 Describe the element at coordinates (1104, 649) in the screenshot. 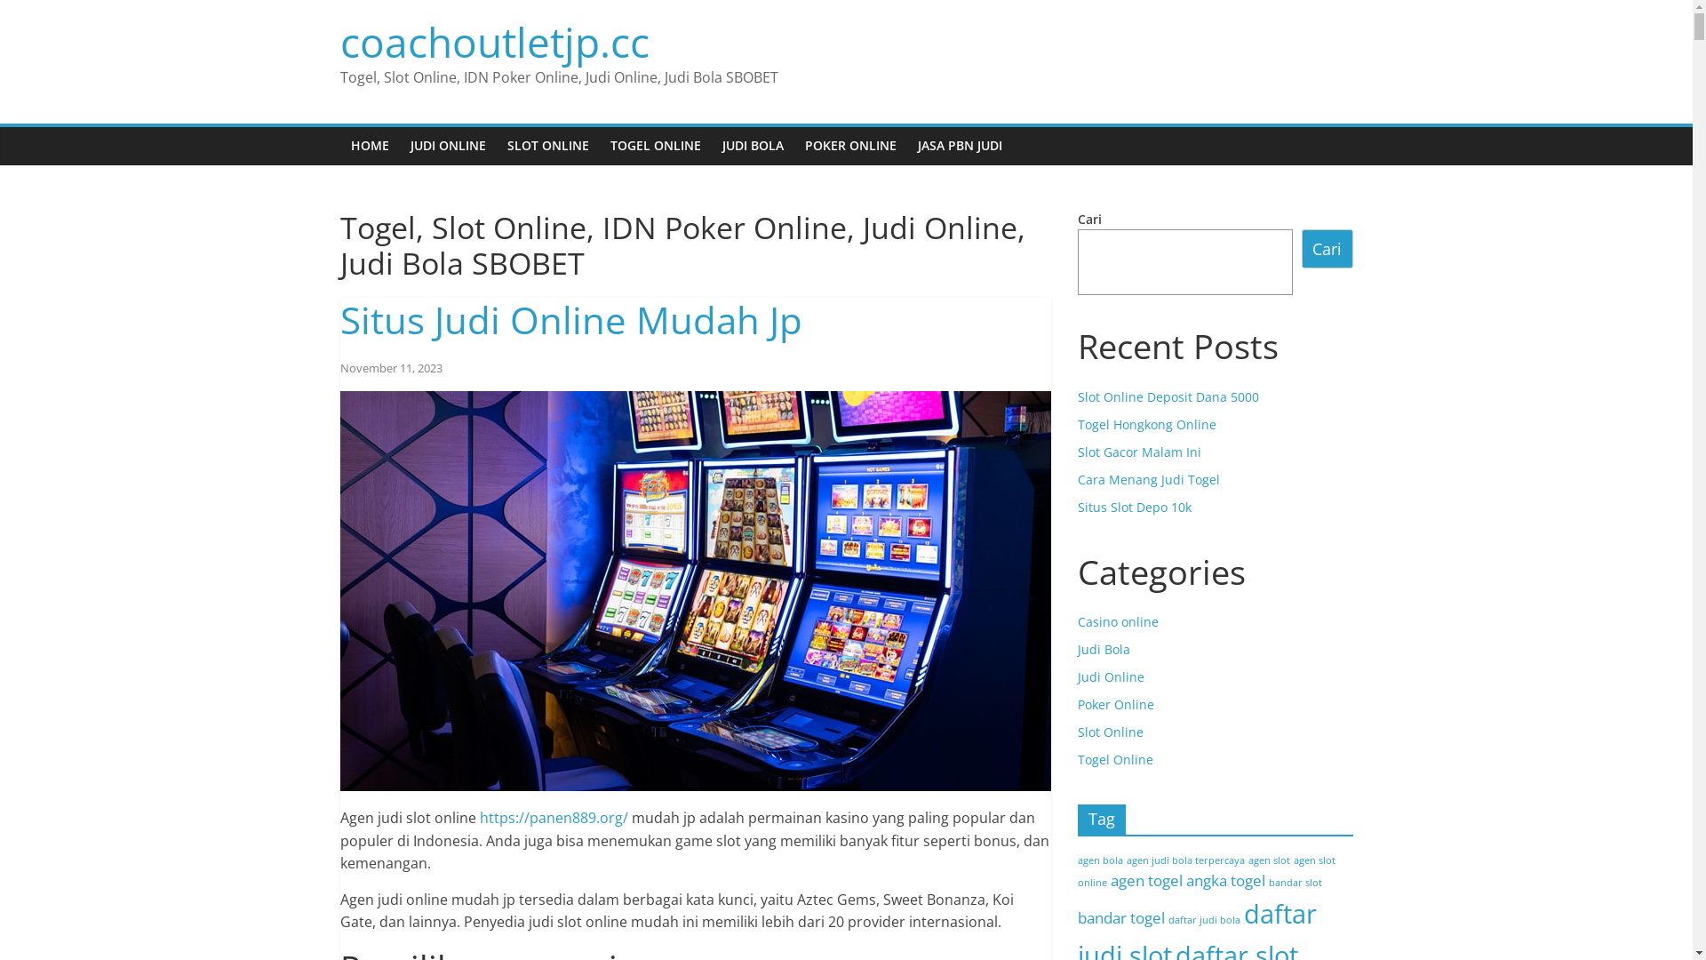

I see `Judi Bola` at that location.